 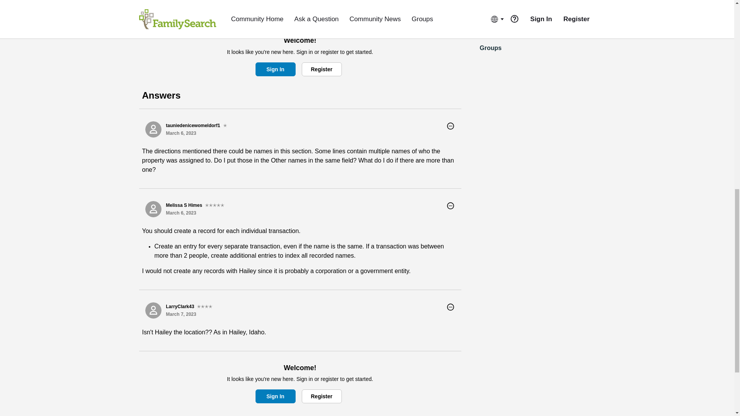 What do you see at coordinates (153, 209) in the screenshot?
I see `Melissa S Himes` at bounding box center [153, 209].